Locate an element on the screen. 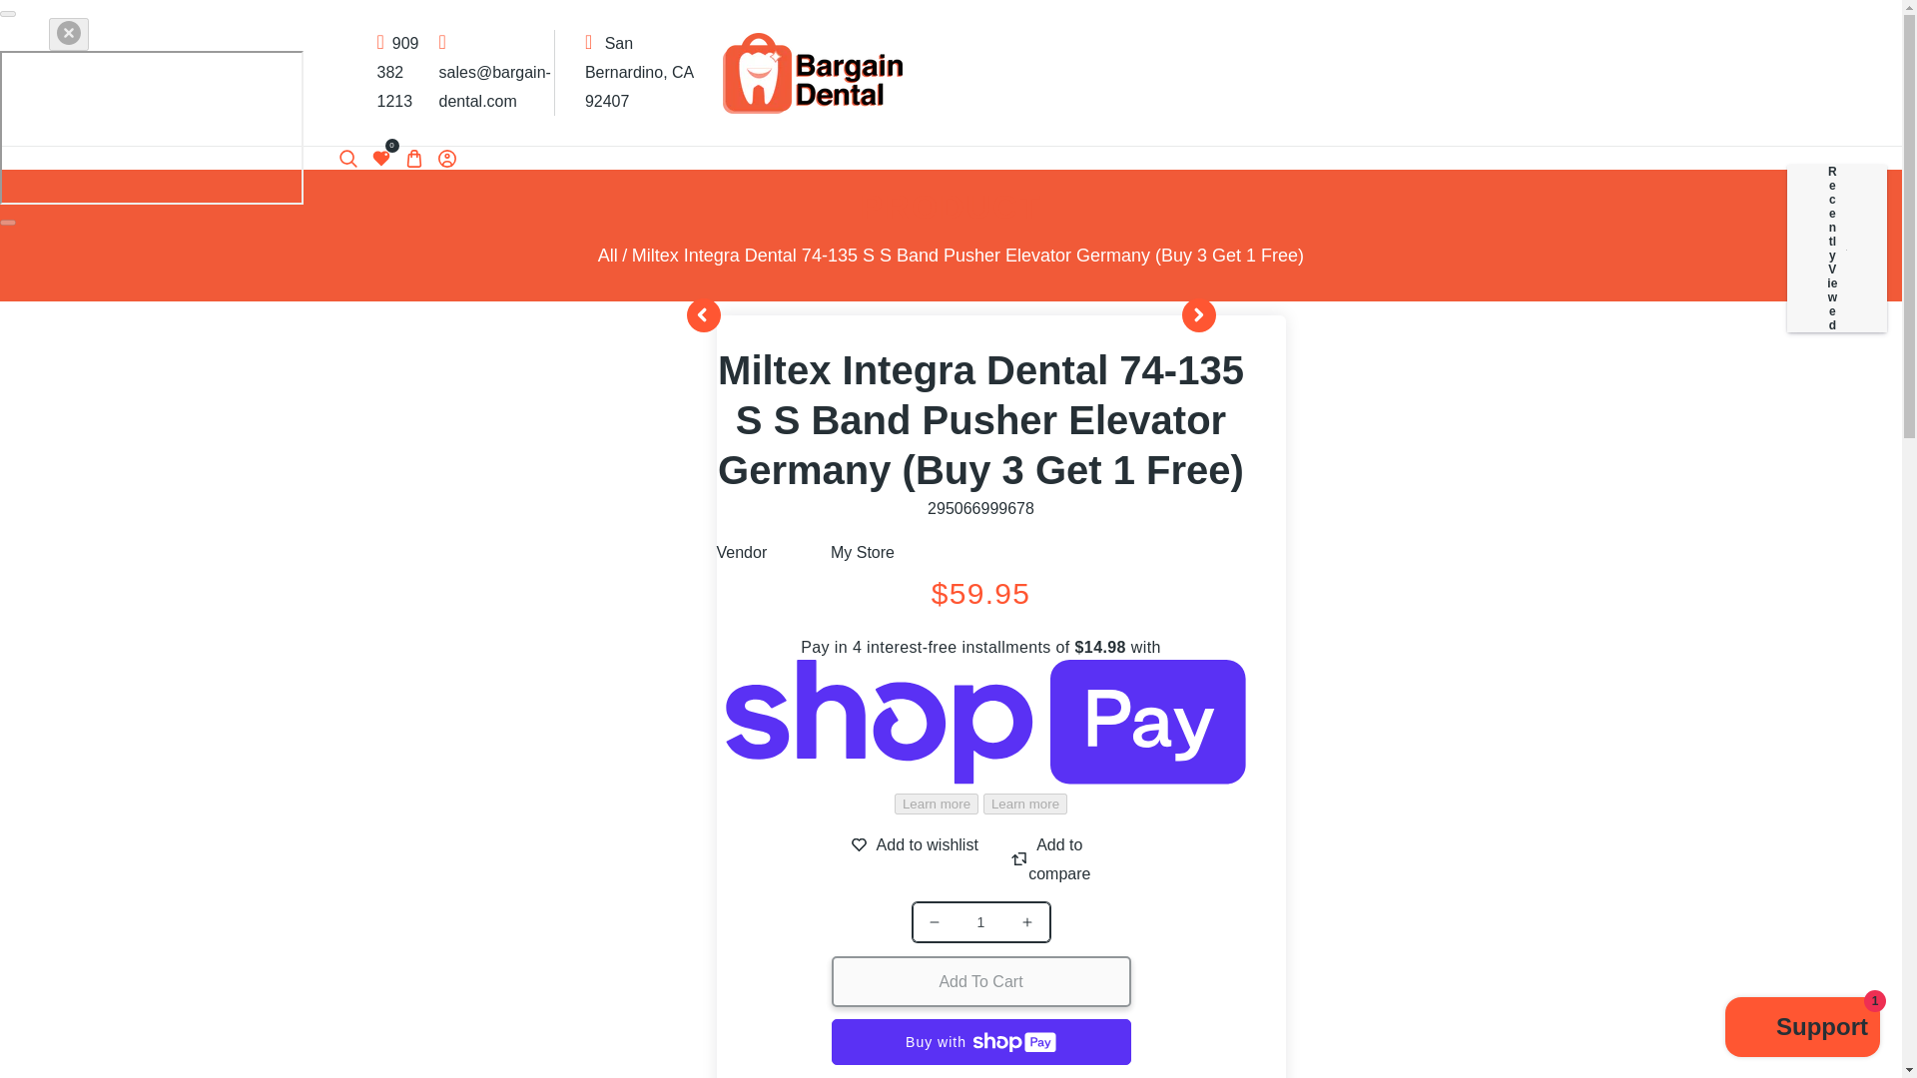 The width and height of the screenshot is (1917, 1078). My Store is located at coordinates (863, 552).